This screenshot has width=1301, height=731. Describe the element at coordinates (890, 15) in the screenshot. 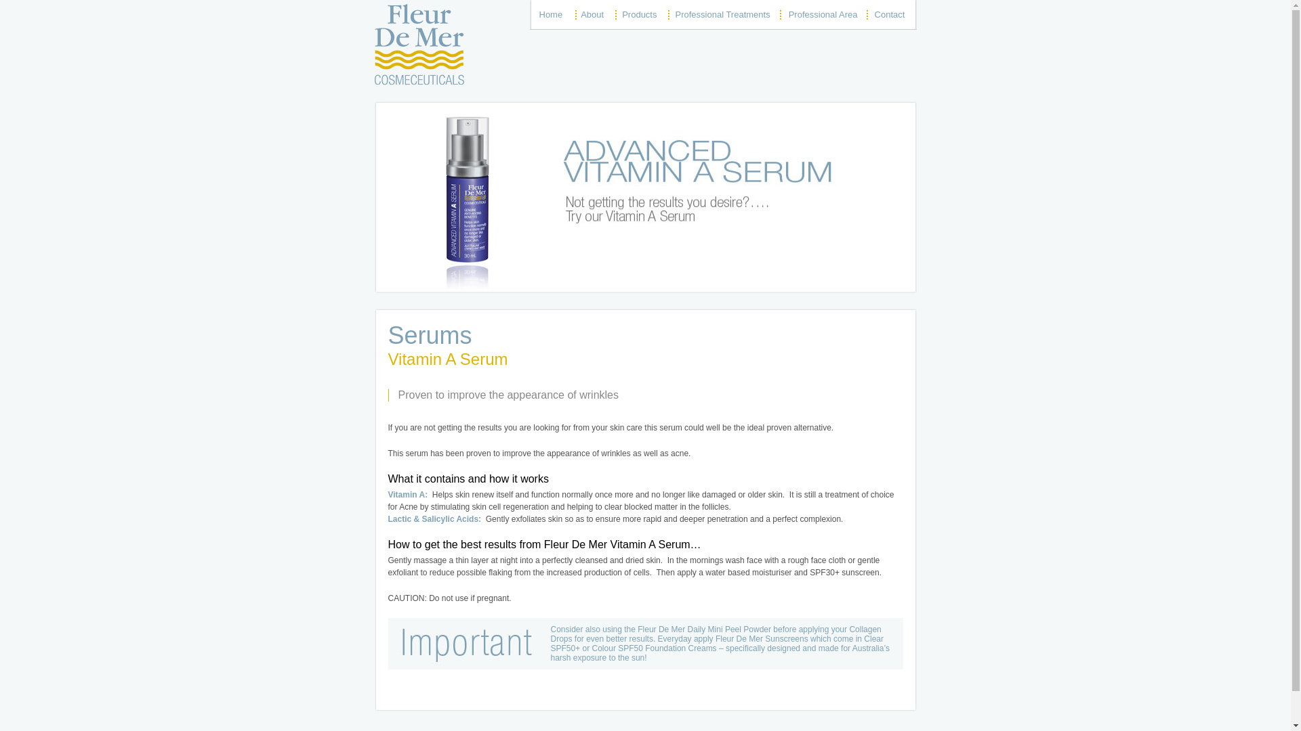

I see `Contact` at that location.